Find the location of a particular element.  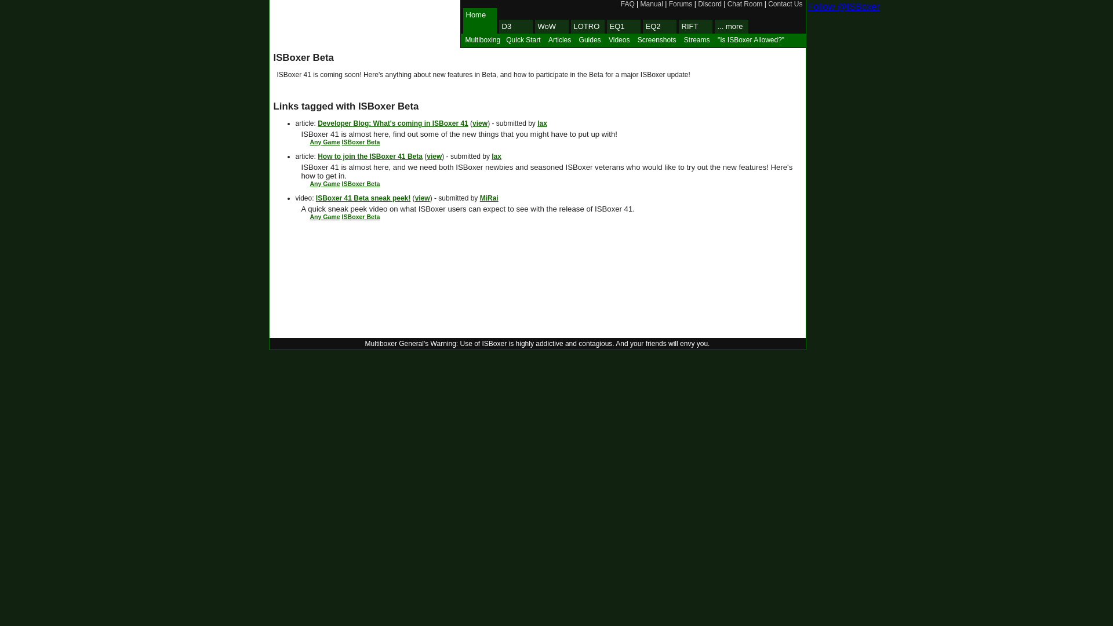

Manual is located at coordinates (652, 4).